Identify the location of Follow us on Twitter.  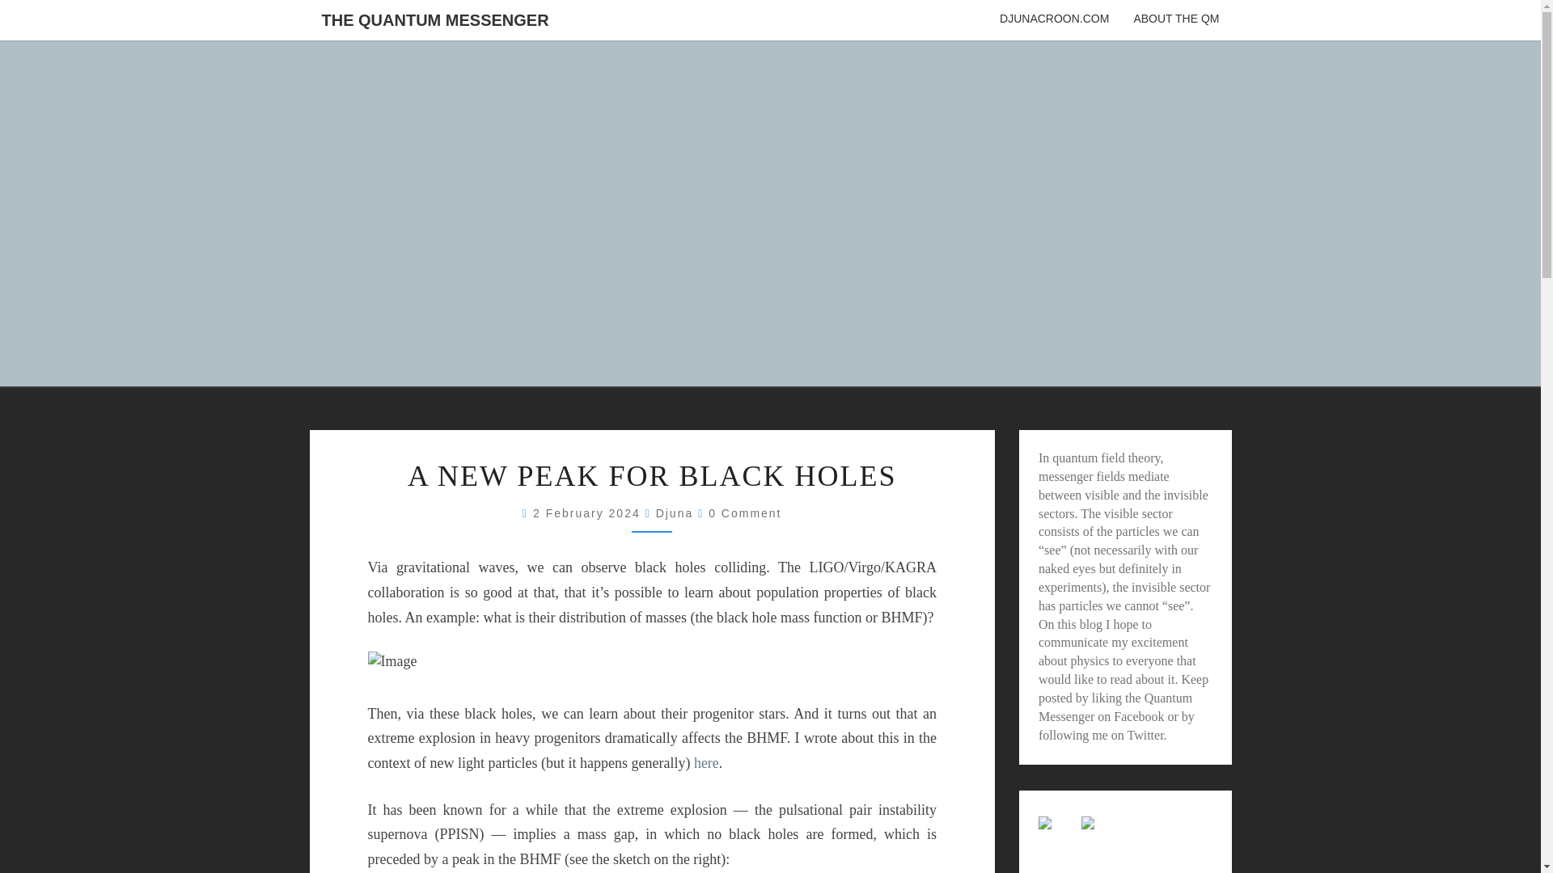
(1100, 836).